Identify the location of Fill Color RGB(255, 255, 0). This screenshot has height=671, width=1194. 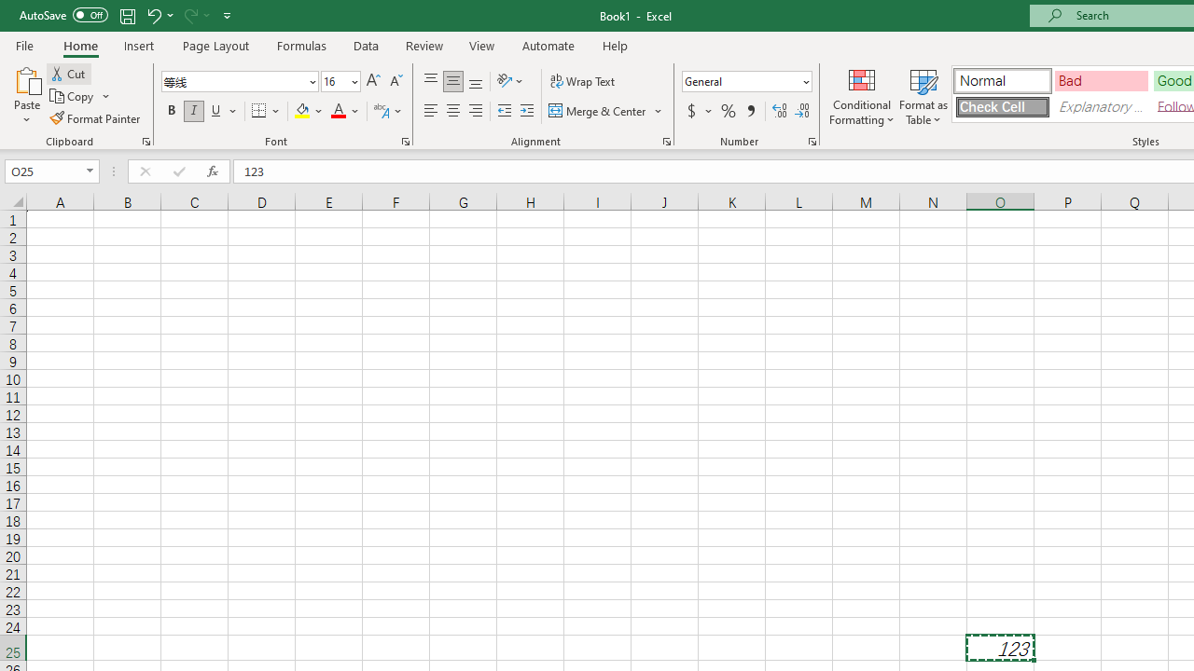
(302, 112).